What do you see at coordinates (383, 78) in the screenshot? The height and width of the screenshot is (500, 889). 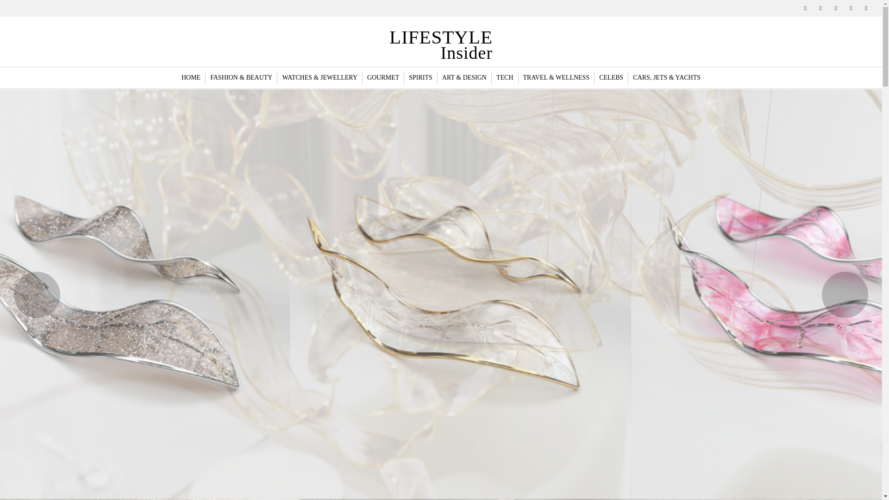 I see `HOME` at bounding box center [383, 78].